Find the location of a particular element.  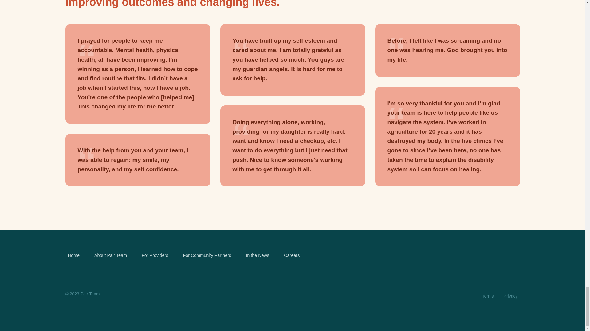

For Community Partners is located at coordinates (207, 256).